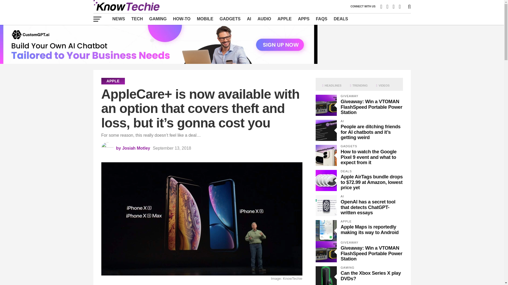 This screenshot has width=508, height=285. Describe the element at coordinates (230, 19) in the screenshot. I see `GADGETS` at that location.